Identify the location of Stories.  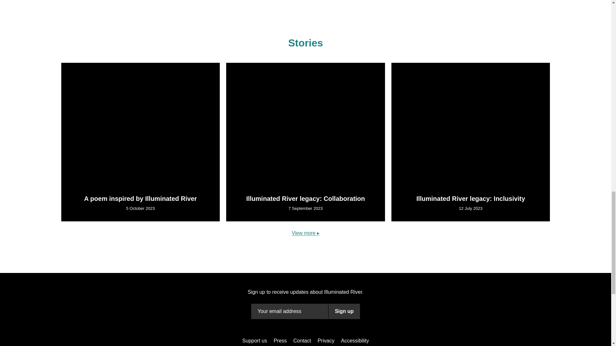
(305, 43).